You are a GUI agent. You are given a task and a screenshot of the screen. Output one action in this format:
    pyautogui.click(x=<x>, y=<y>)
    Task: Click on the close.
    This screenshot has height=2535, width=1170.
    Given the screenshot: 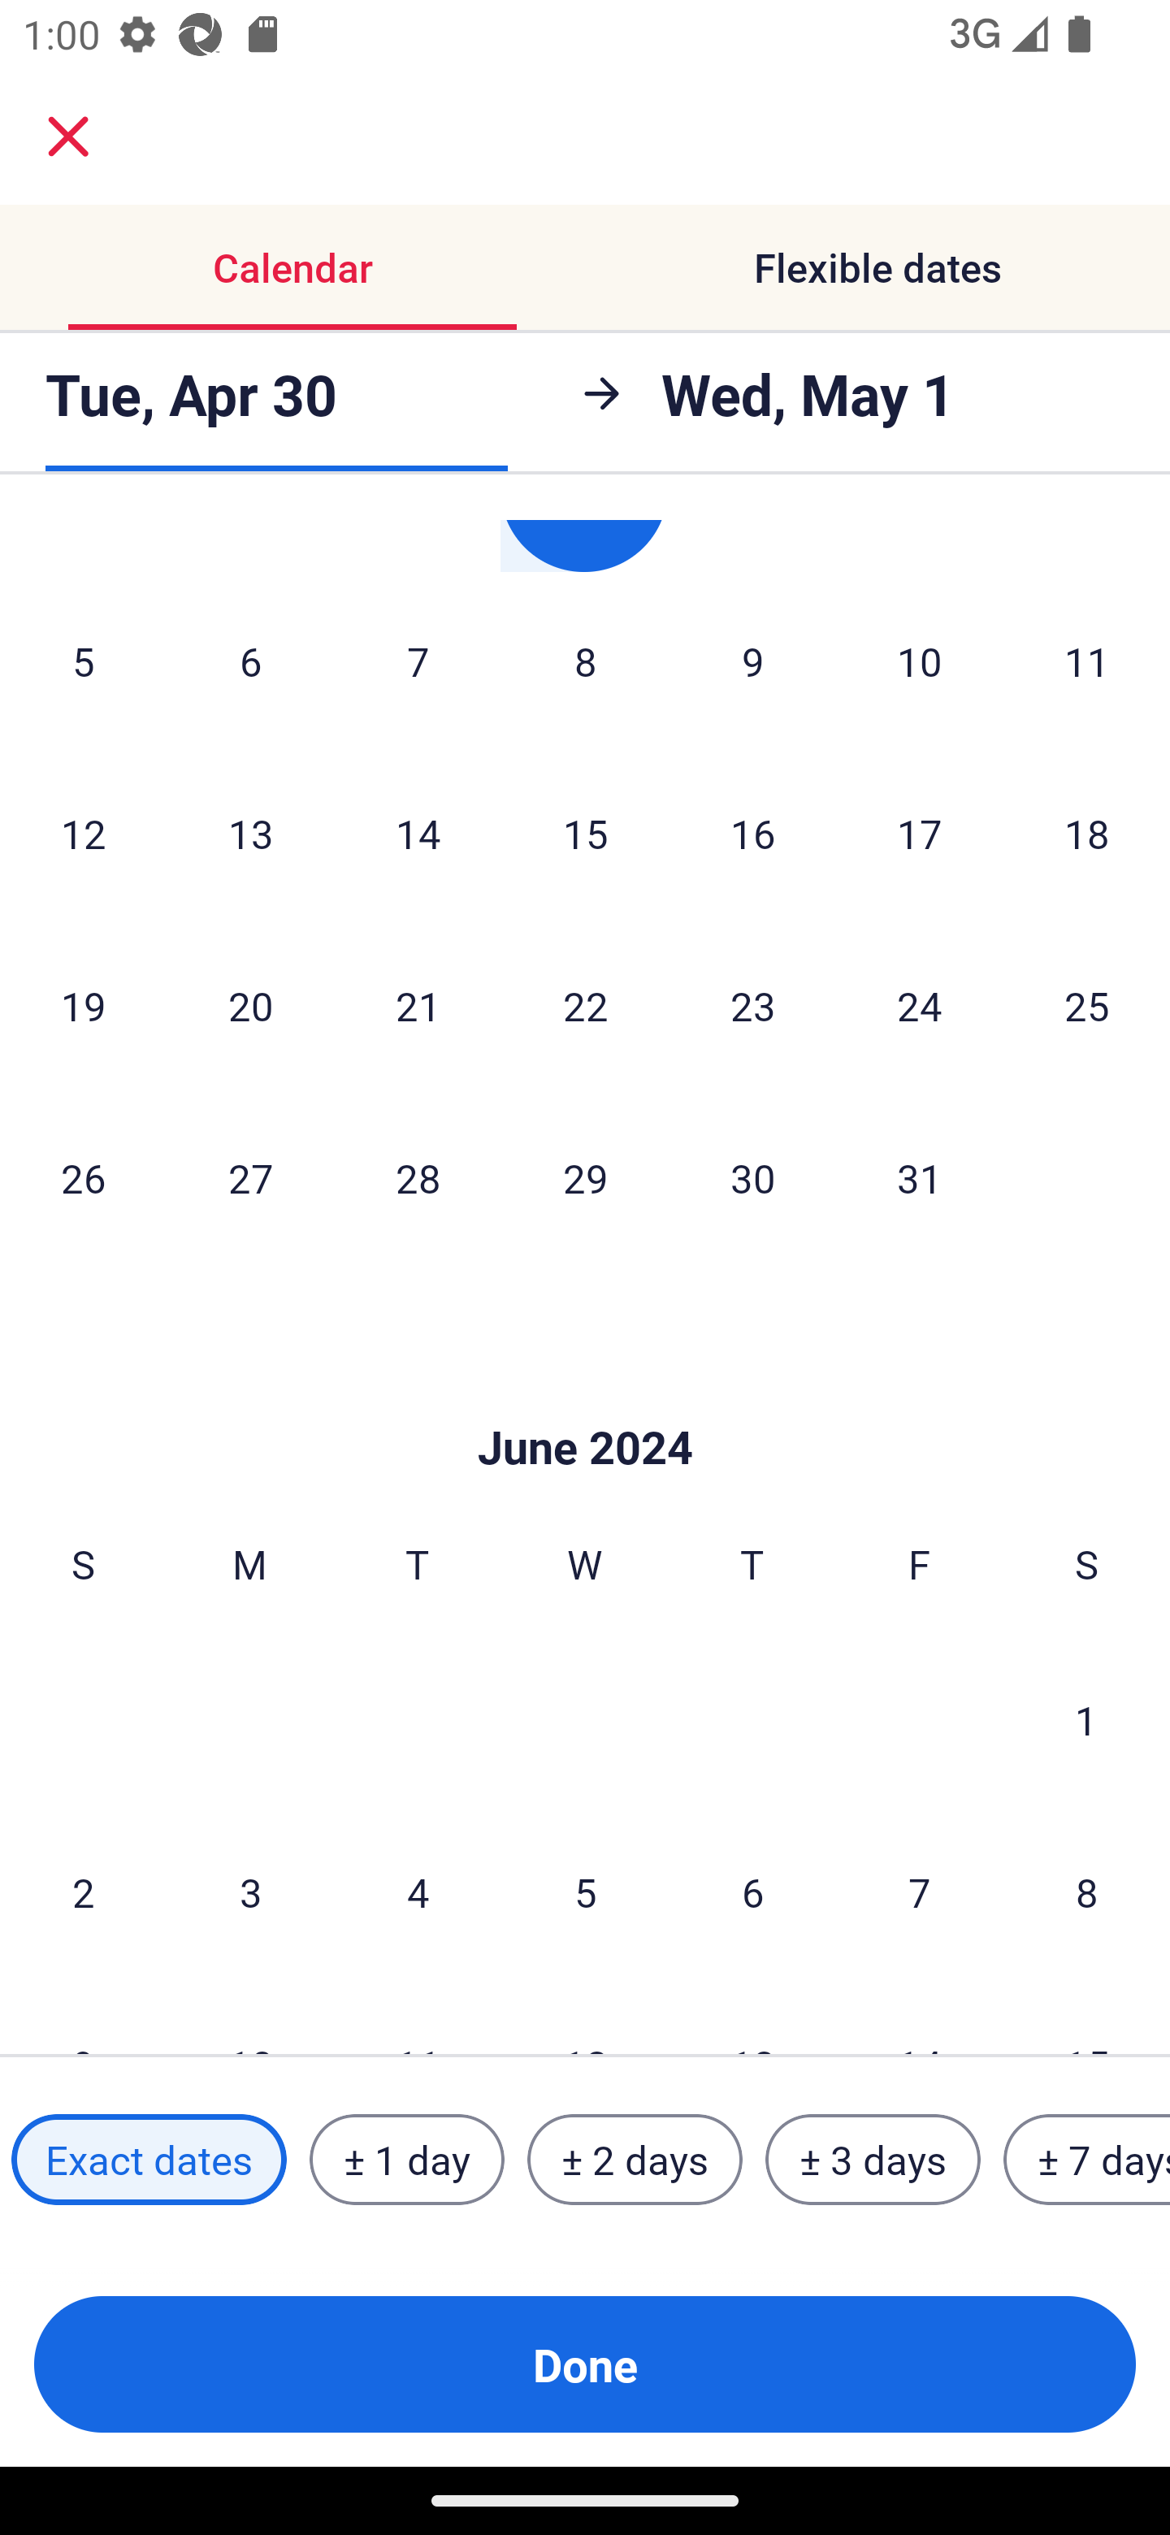 What is the action you would take?
    pyautogui.click(x=68, y=136)
    